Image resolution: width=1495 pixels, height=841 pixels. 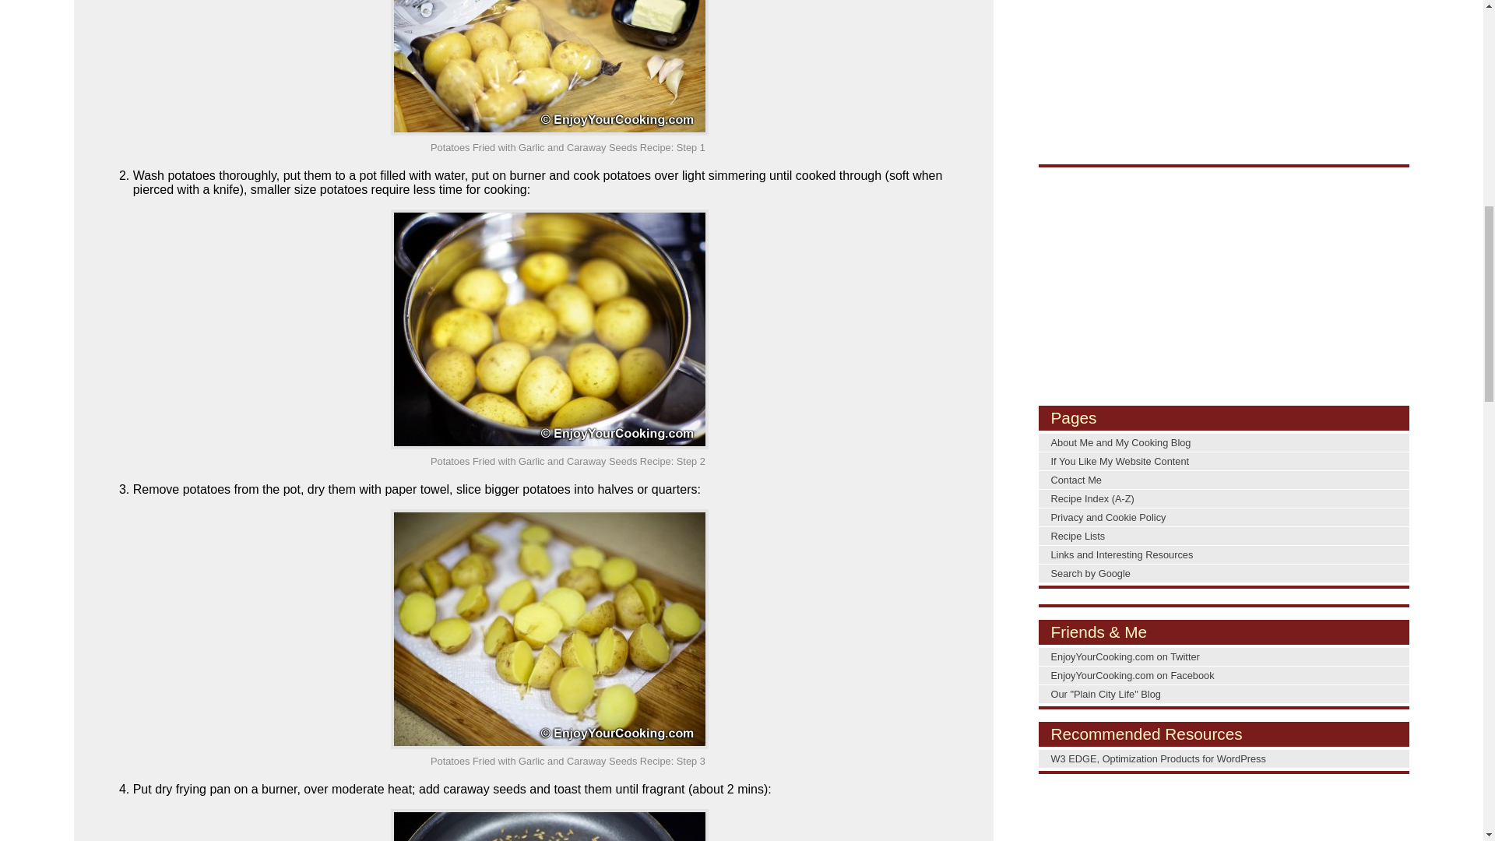 I want to click on Follow MeCooking on Twitter, so click(x=1224, y=656).